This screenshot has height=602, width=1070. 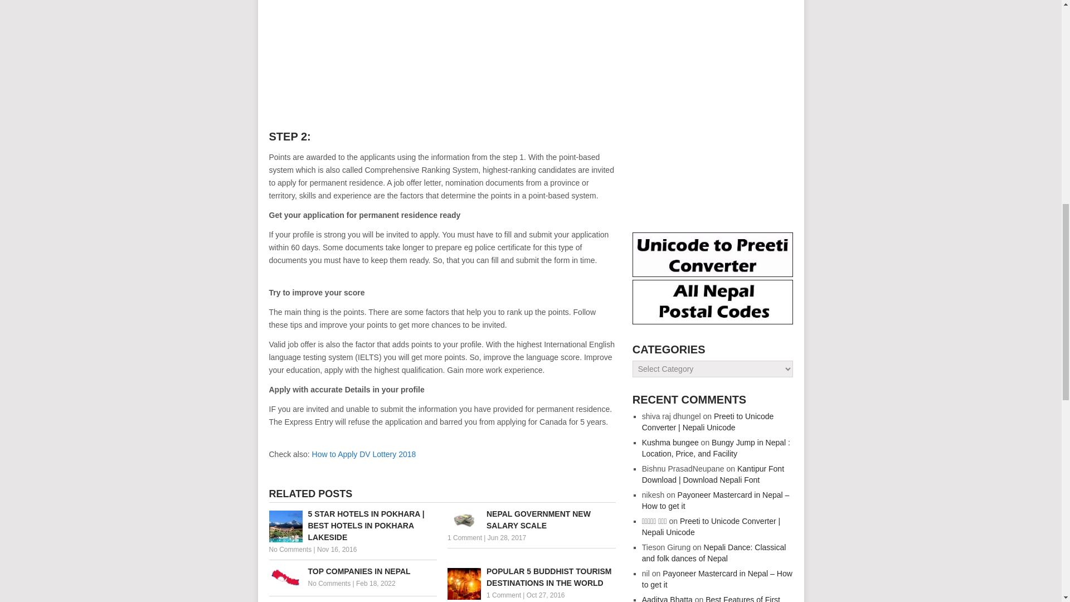 I want to click on No Comments, so click(x=329, y=584).